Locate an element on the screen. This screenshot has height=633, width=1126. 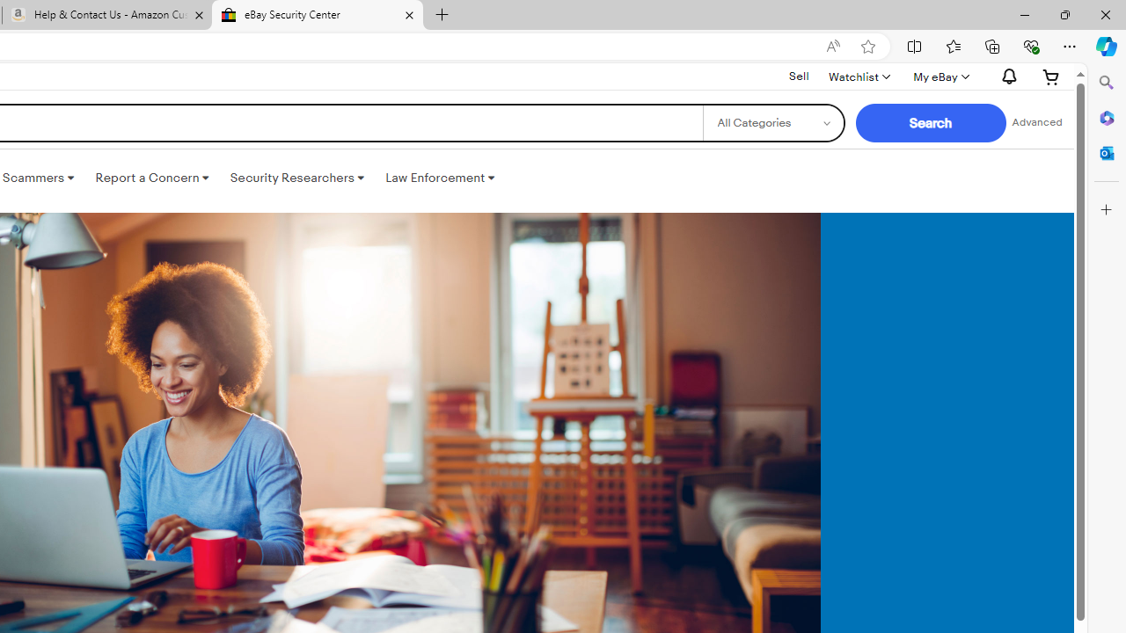
WatchlistExpand Watch List is located at coordinates (859, 76).